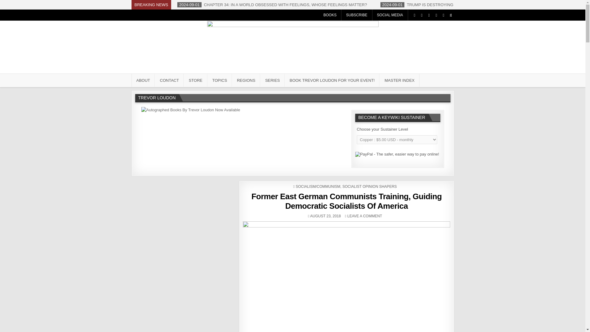 The width and height of the screenshot is (590, 332). What do you see at coordinates (330, 15) in the screenshot?
I see `BOOKS` at bounding box center [330, 15].